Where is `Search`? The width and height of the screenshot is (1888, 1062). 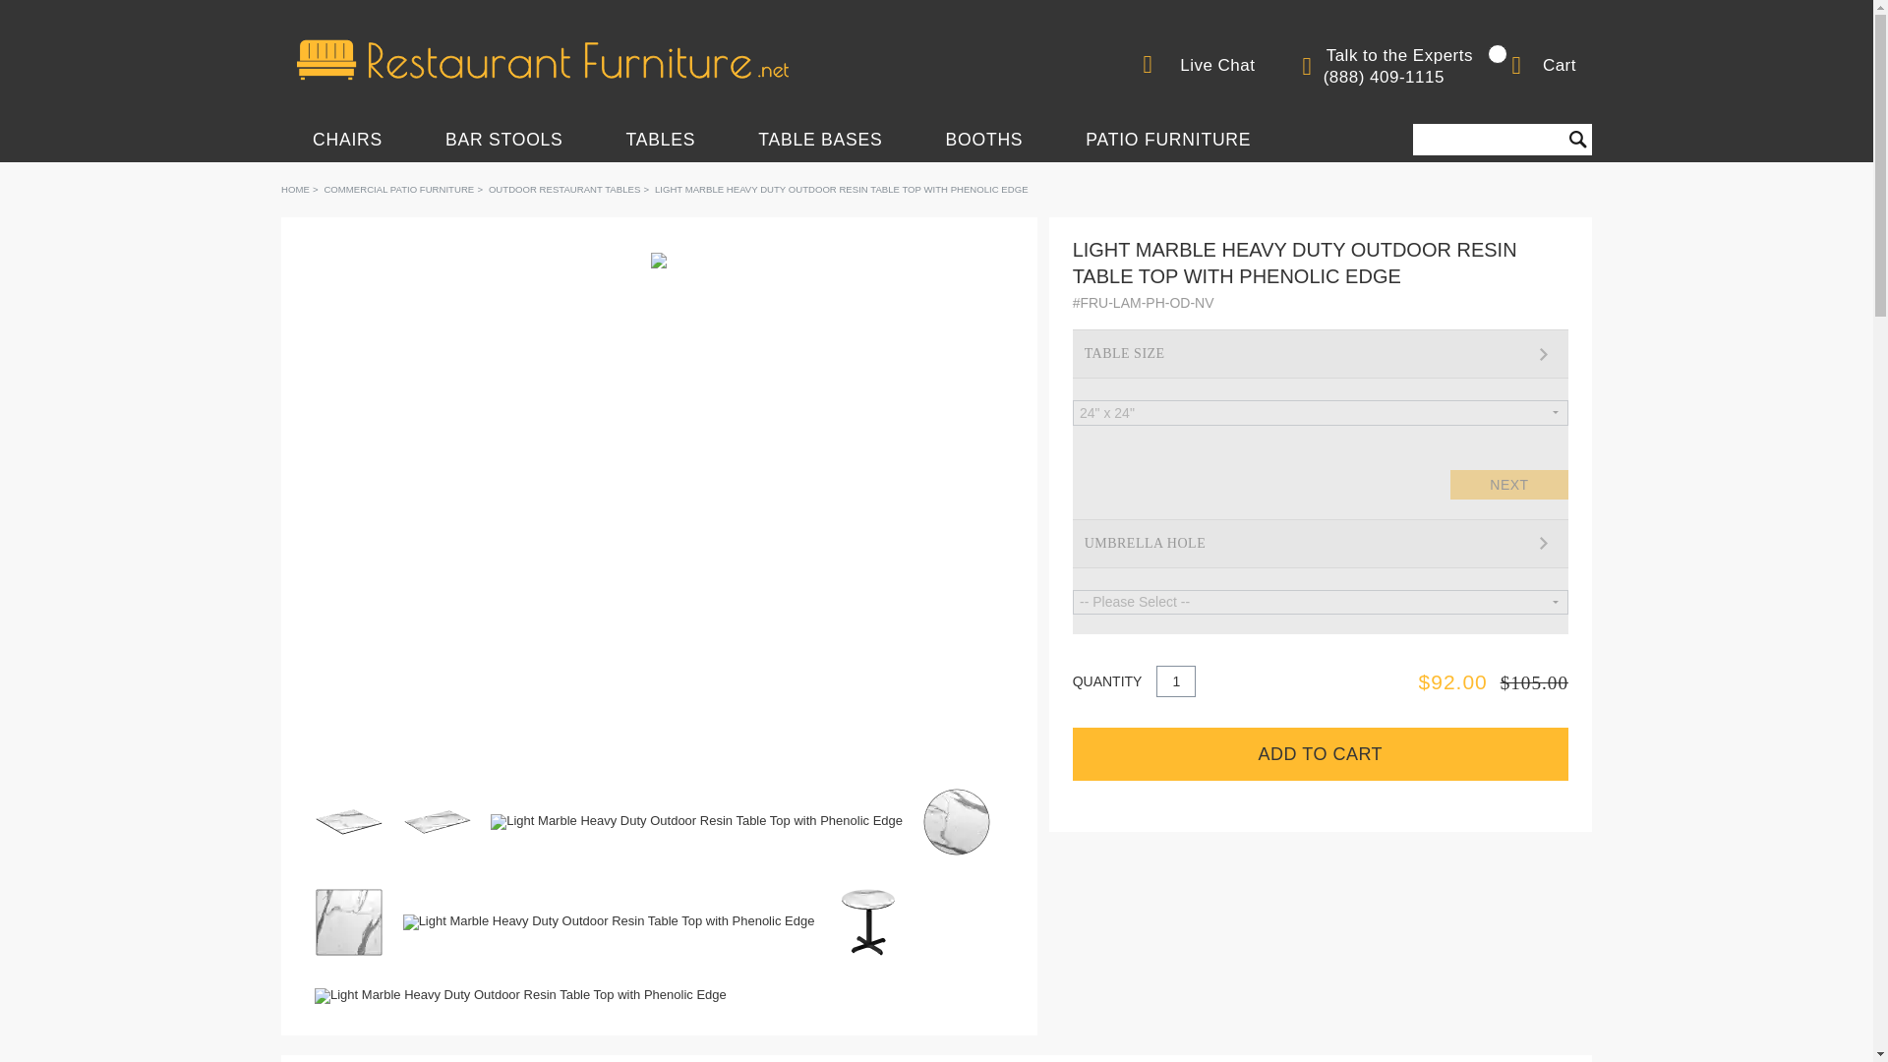 Search is located at coordinates (1577, 140).